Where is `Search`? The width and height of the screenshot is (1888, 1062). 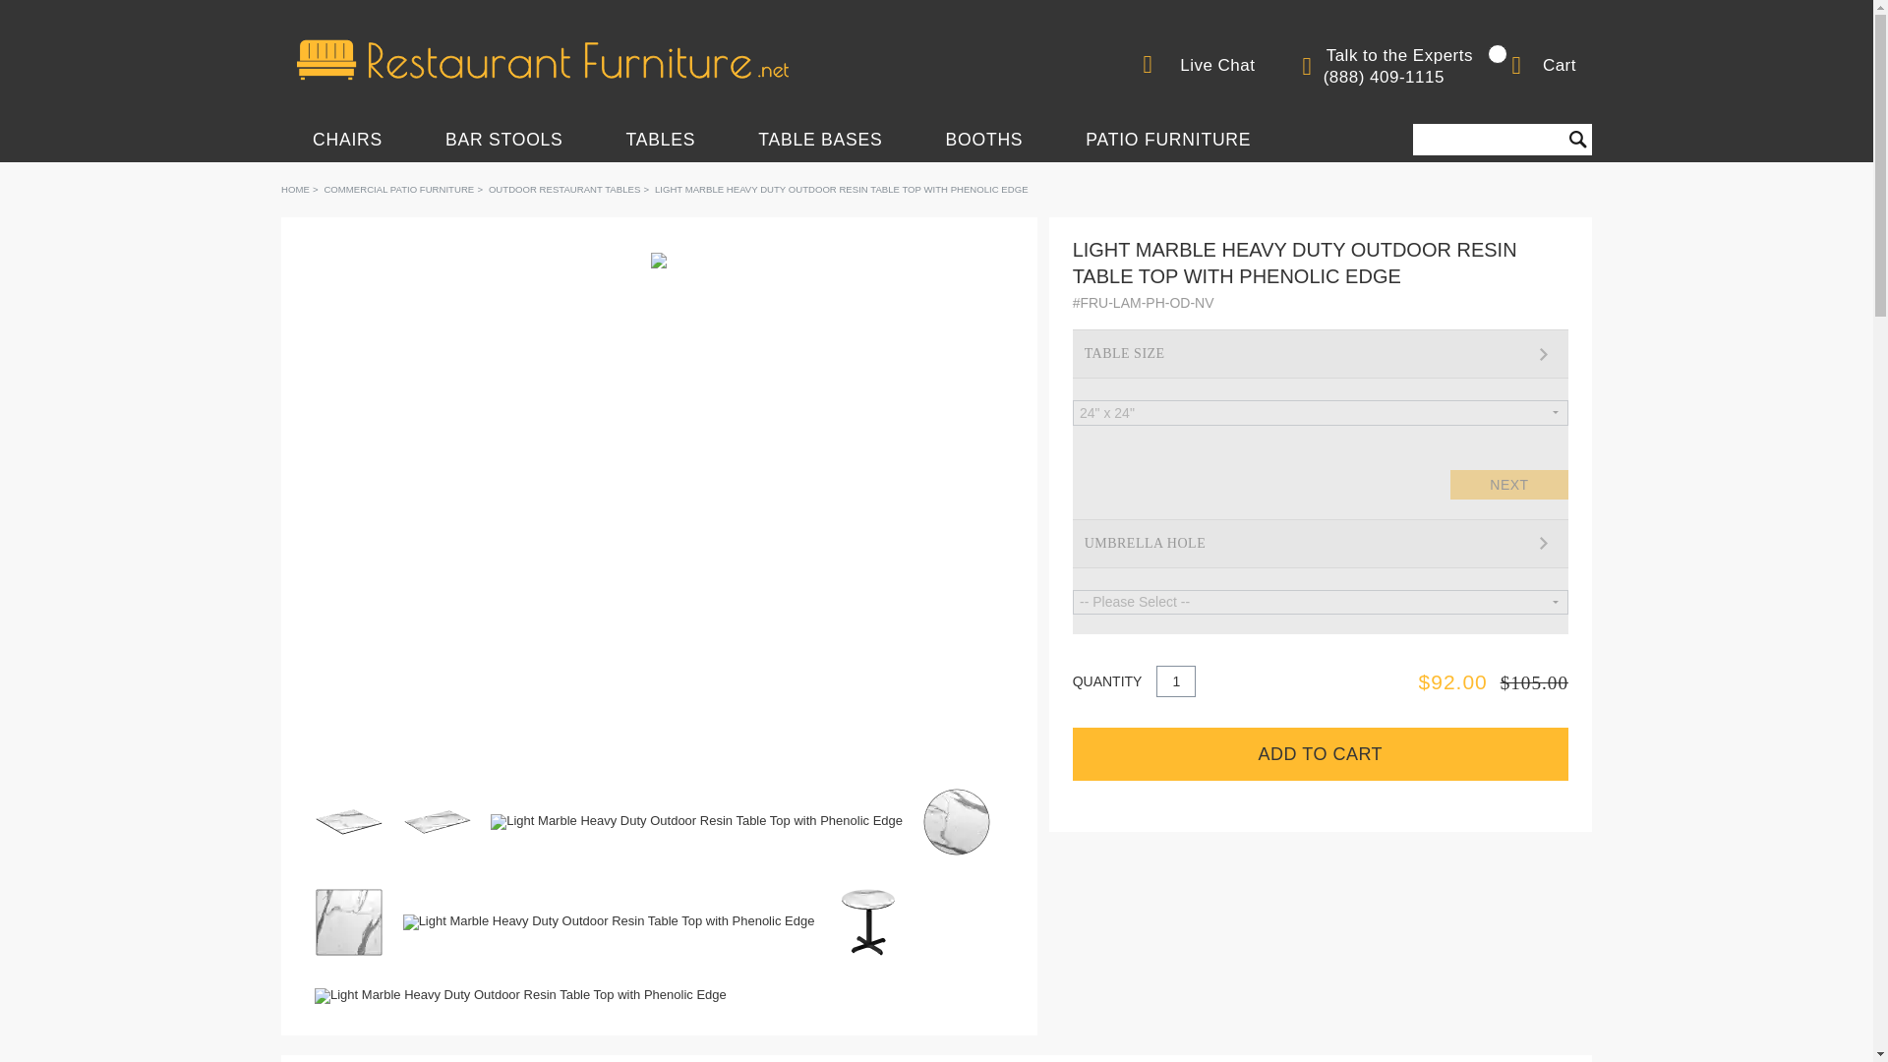 Search is located at coordinates (1577, 140).